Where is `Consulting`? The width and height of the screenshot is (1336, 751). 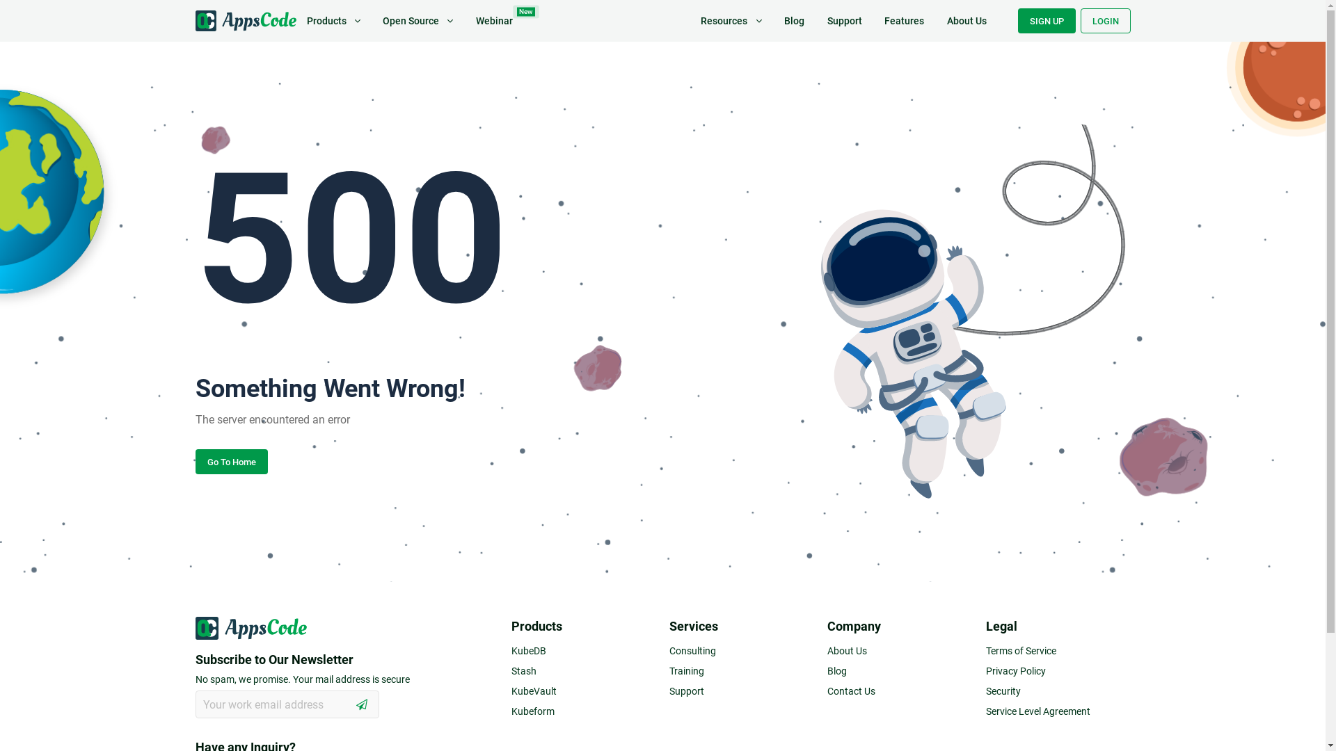
Consulting is located at coordinates (742, 648).